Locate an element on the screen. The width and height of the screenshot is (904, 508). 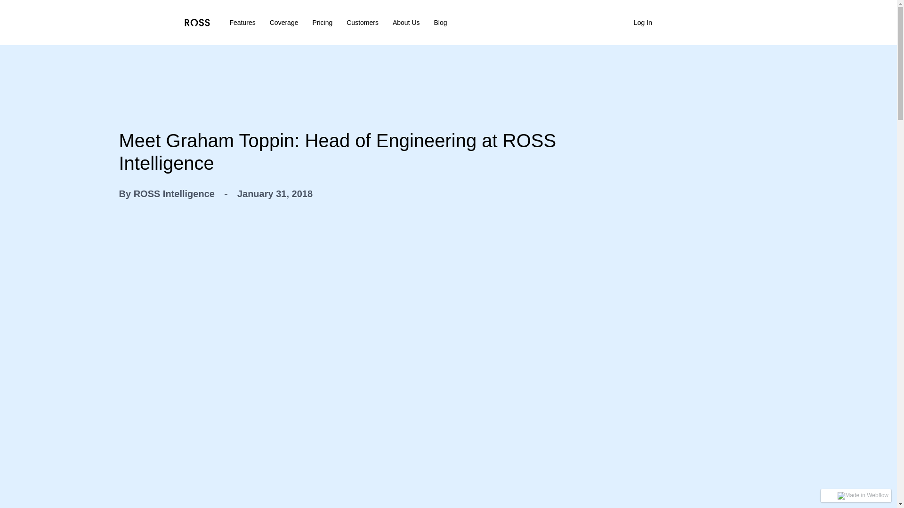
Customers is located at coordinates (363, 23).